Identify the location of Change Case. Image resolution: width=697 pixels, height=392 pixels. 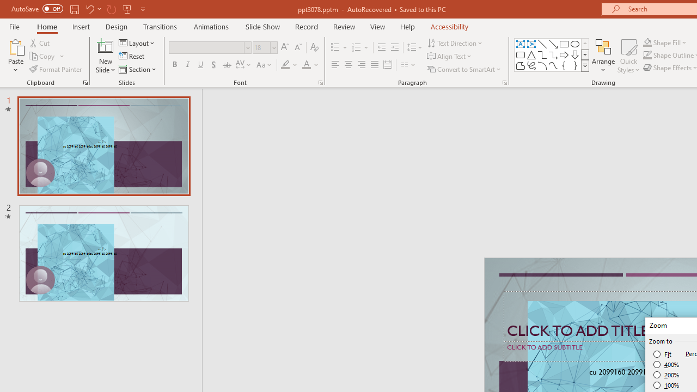
(265, 65).